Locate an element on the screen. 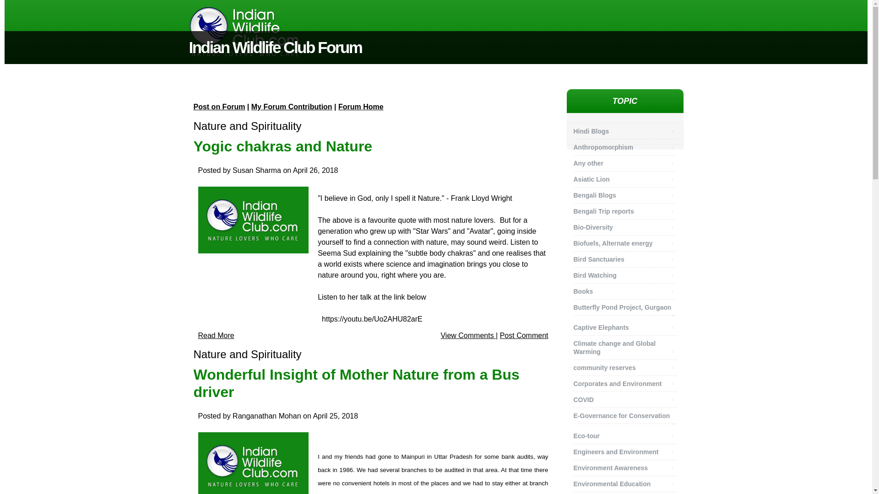  Eco-tour is located at coordinates (587, 435).